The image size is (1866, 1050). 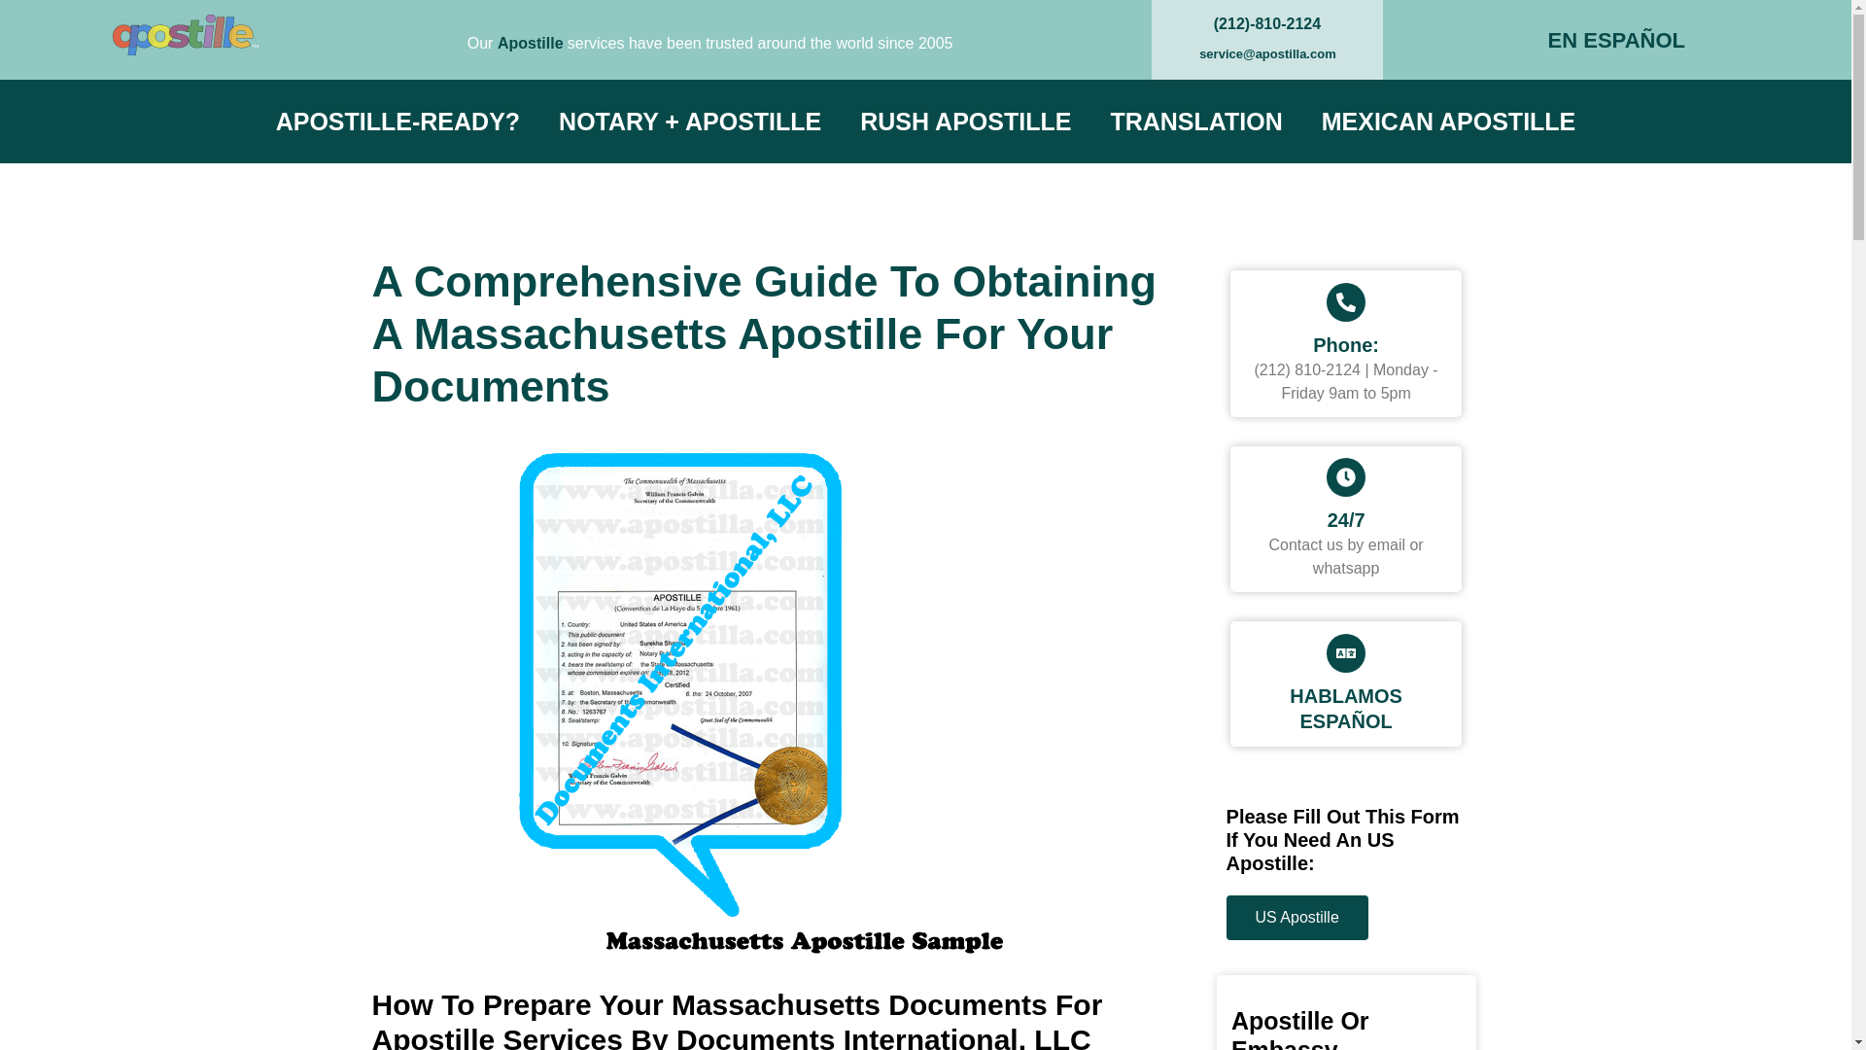 What do you see at coordinates (1195, 121) in the screenshot?
I see `TRANSLATION` at bounding box center [1195, 121].